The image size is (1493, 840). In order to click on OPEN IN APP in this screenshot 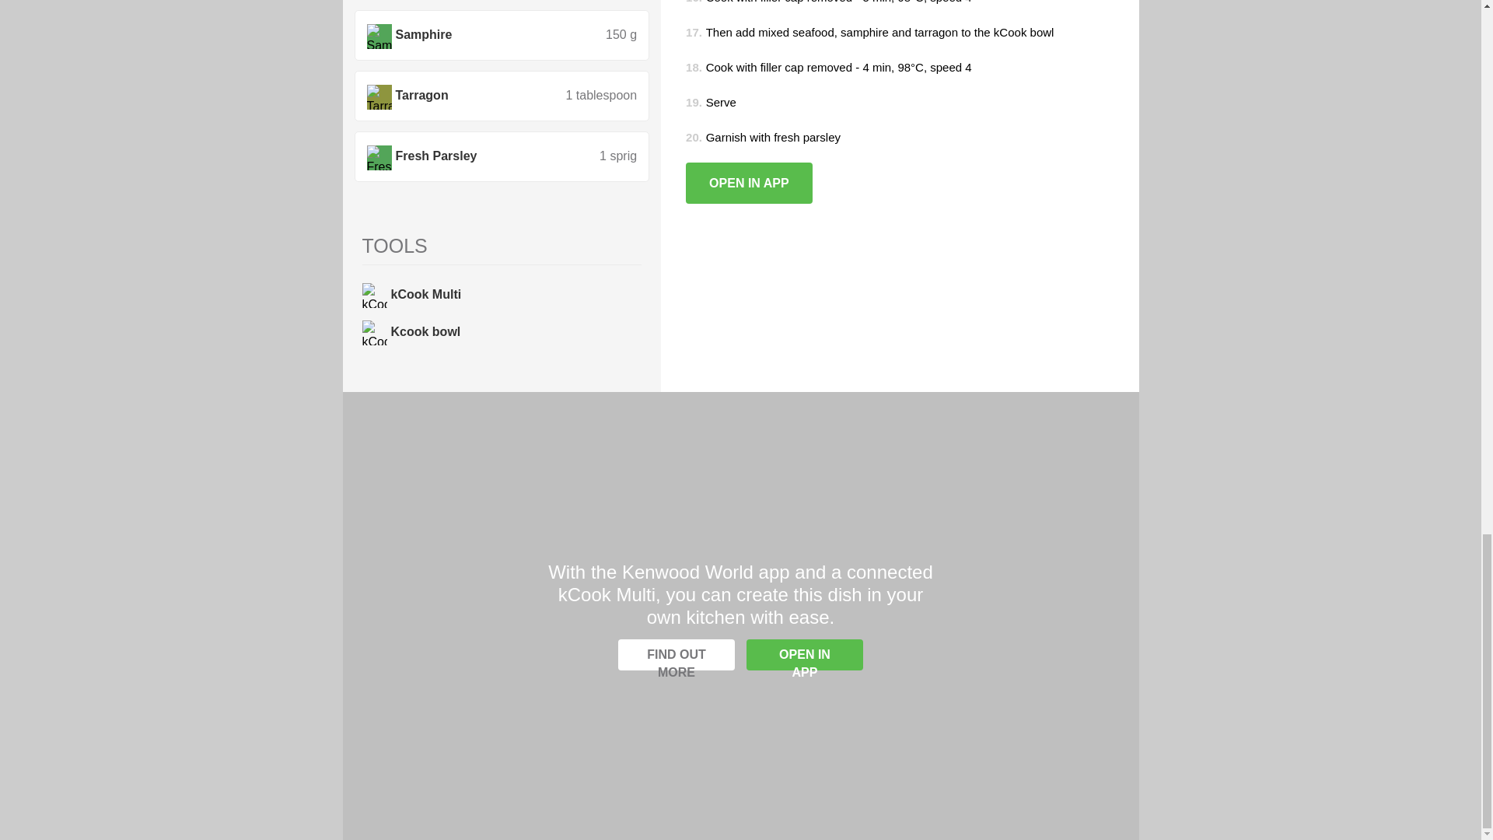, I will do `click(748, 184)`.